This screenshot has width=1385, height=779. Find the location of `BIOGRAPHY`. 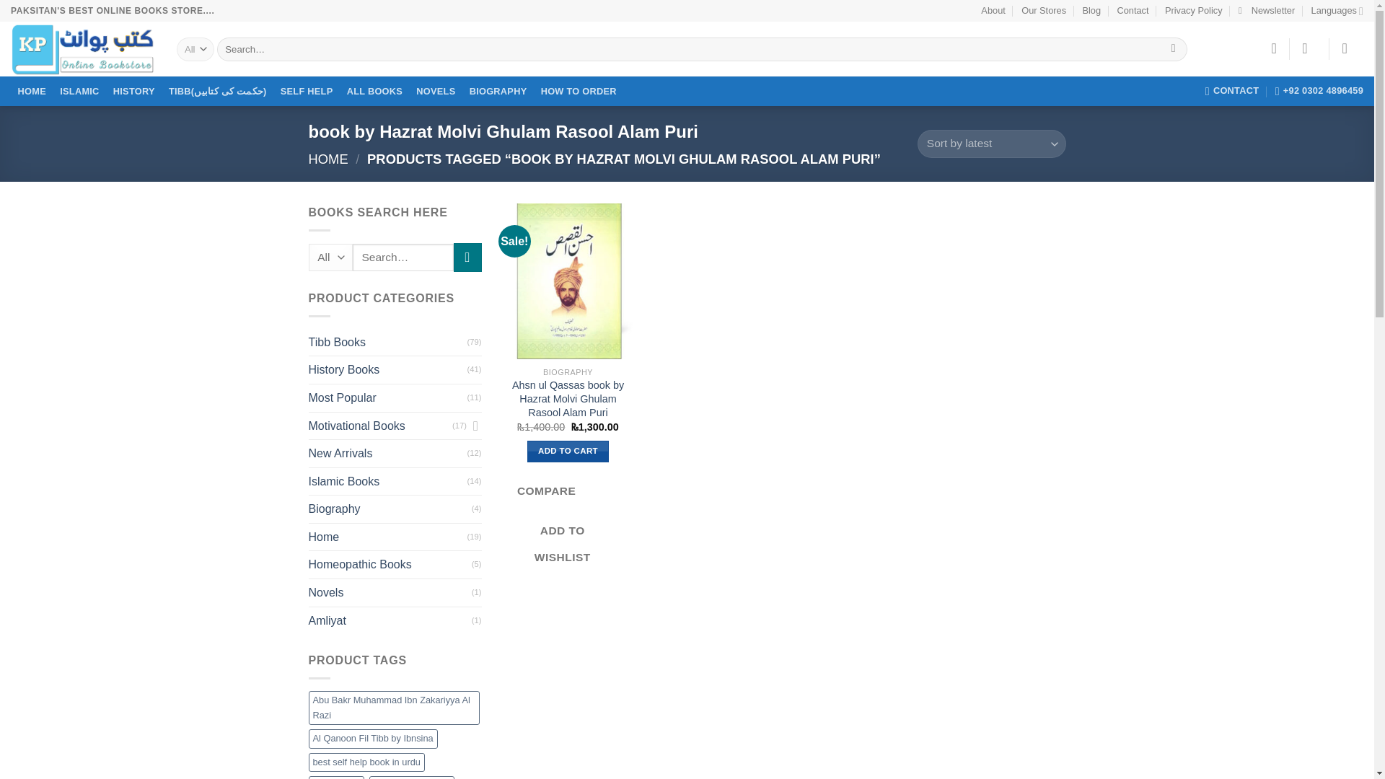

BIOGRAPHY is located at coordinates (498, 91).